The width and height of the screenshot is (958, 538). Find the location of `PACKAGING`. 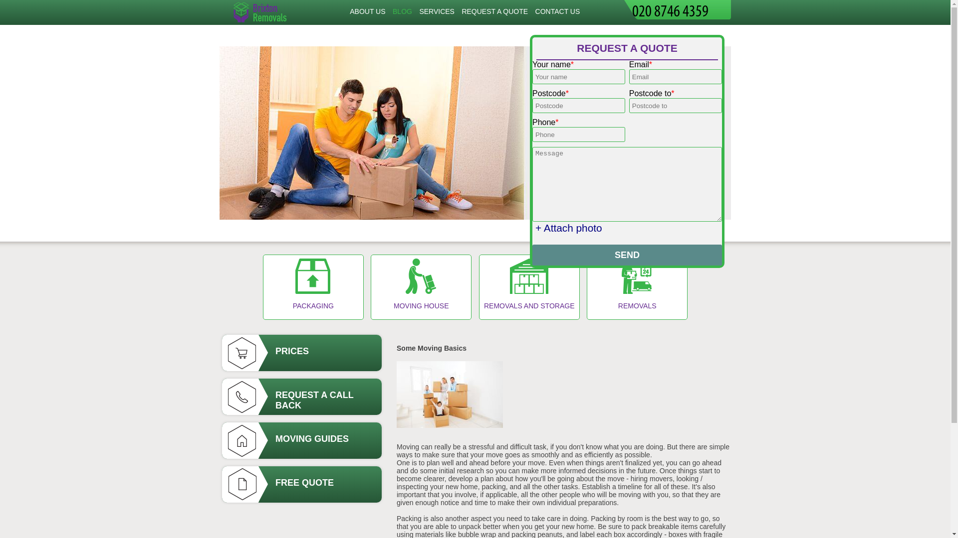

PACKAGING is located at coordinates (313, 287).